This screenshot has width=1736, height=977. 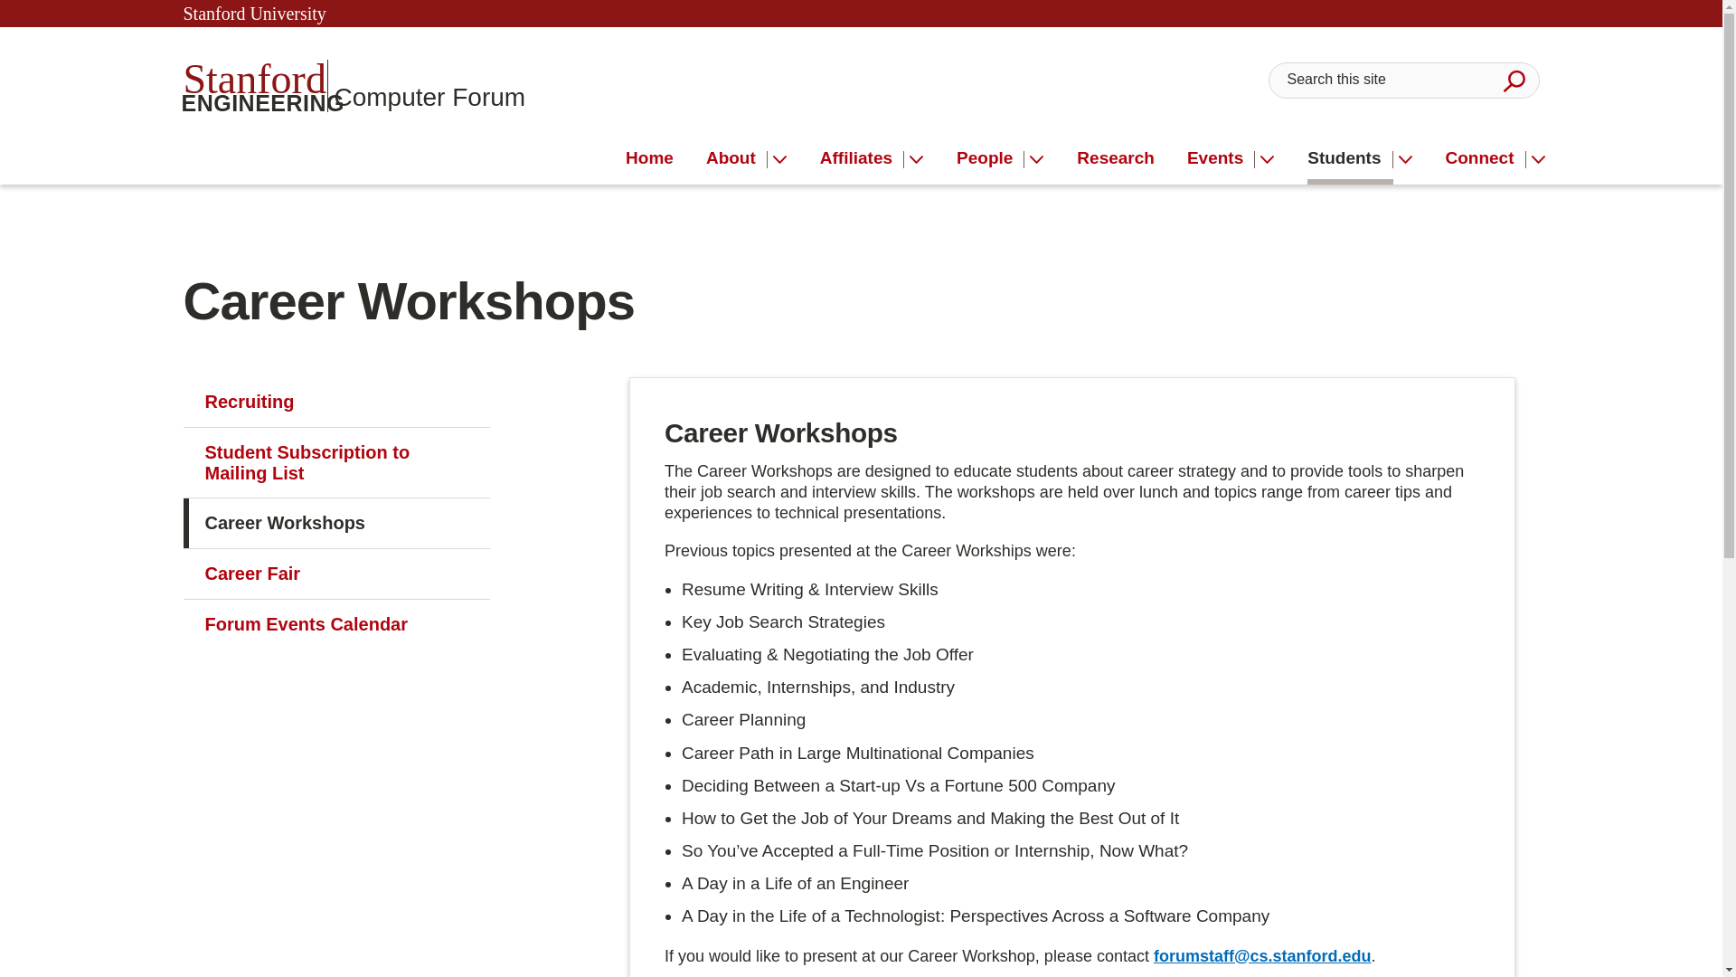 What do you see at coordinates (1221, 158) in the screenshot?
I see `Careers` at bounding box center [1221, 158].